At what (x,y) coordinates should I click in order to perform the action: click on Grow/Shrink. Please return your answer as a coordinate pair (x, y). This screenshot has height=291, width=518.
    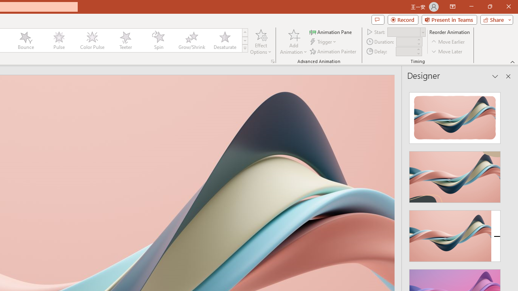
    Looking at the image, I should click on (191, 40).